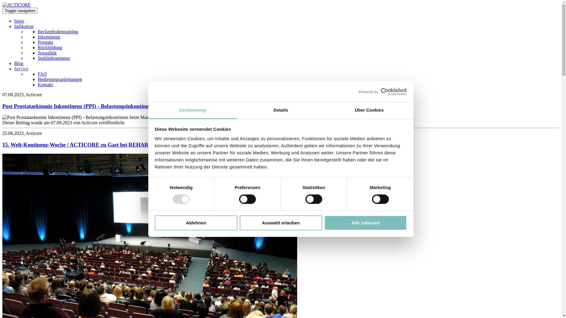  What do you see at coordinates (196, 223) in the screenshot?
I see `Ablehnen` at bounding box center [196, 223].